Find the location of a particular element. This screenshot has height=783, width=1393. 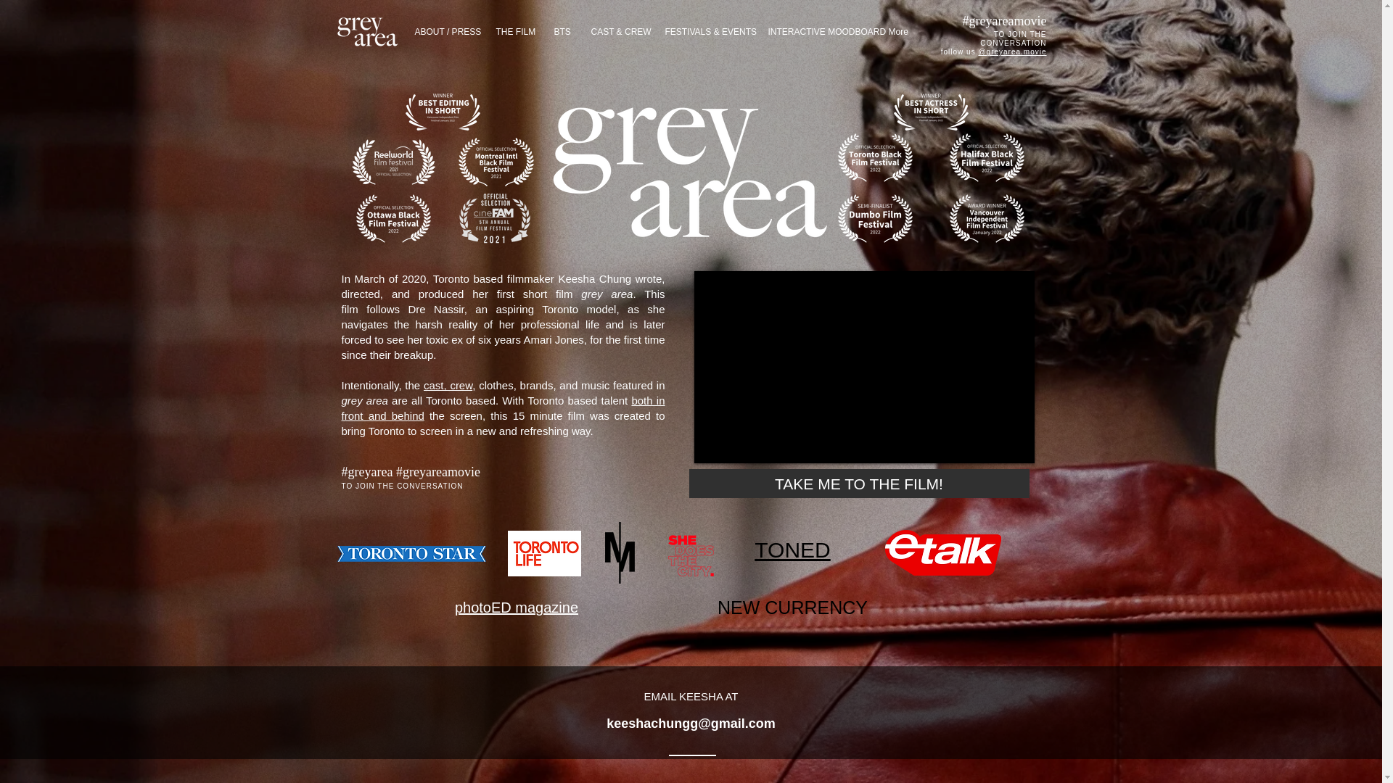

INTERACTIVE MOODBOARD is located at coordinates (817, 32).